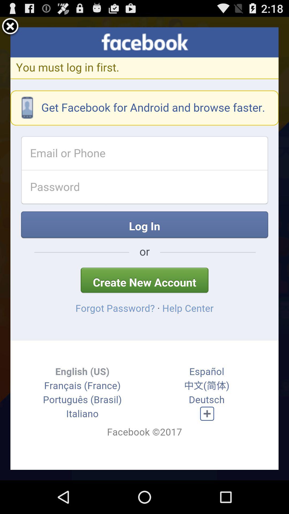 The width and height of the screenshot is (289, 514). Describe the element at coordinates (10, 27) in the screenshot. I see `close the page` at that location.